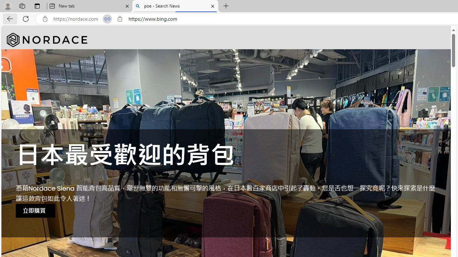 The width and height of the screenshot is (458, 257). Describe the element at coordinates (107, 19) in the screenshot. I see `Tabs in split screen` at that location.